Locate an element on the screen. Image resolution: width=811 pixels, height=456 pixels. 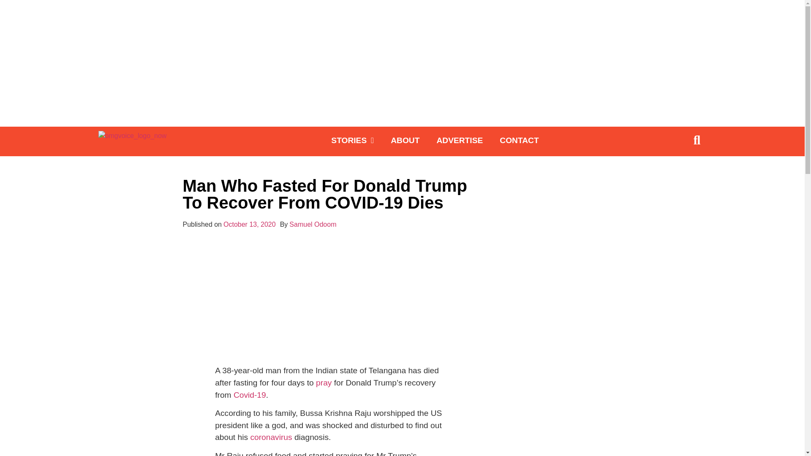
ABOUT is located at coordinates (405, 140).